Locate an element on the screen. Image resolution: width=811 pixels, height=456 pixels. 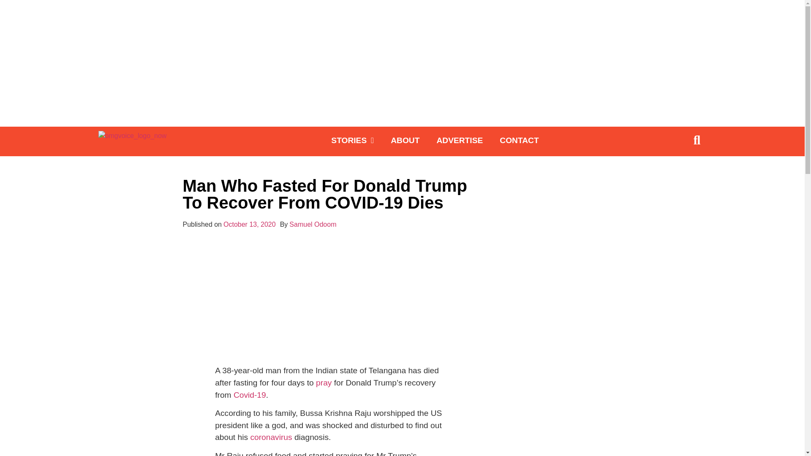
ABOUT is located at coordinates (405, 140).